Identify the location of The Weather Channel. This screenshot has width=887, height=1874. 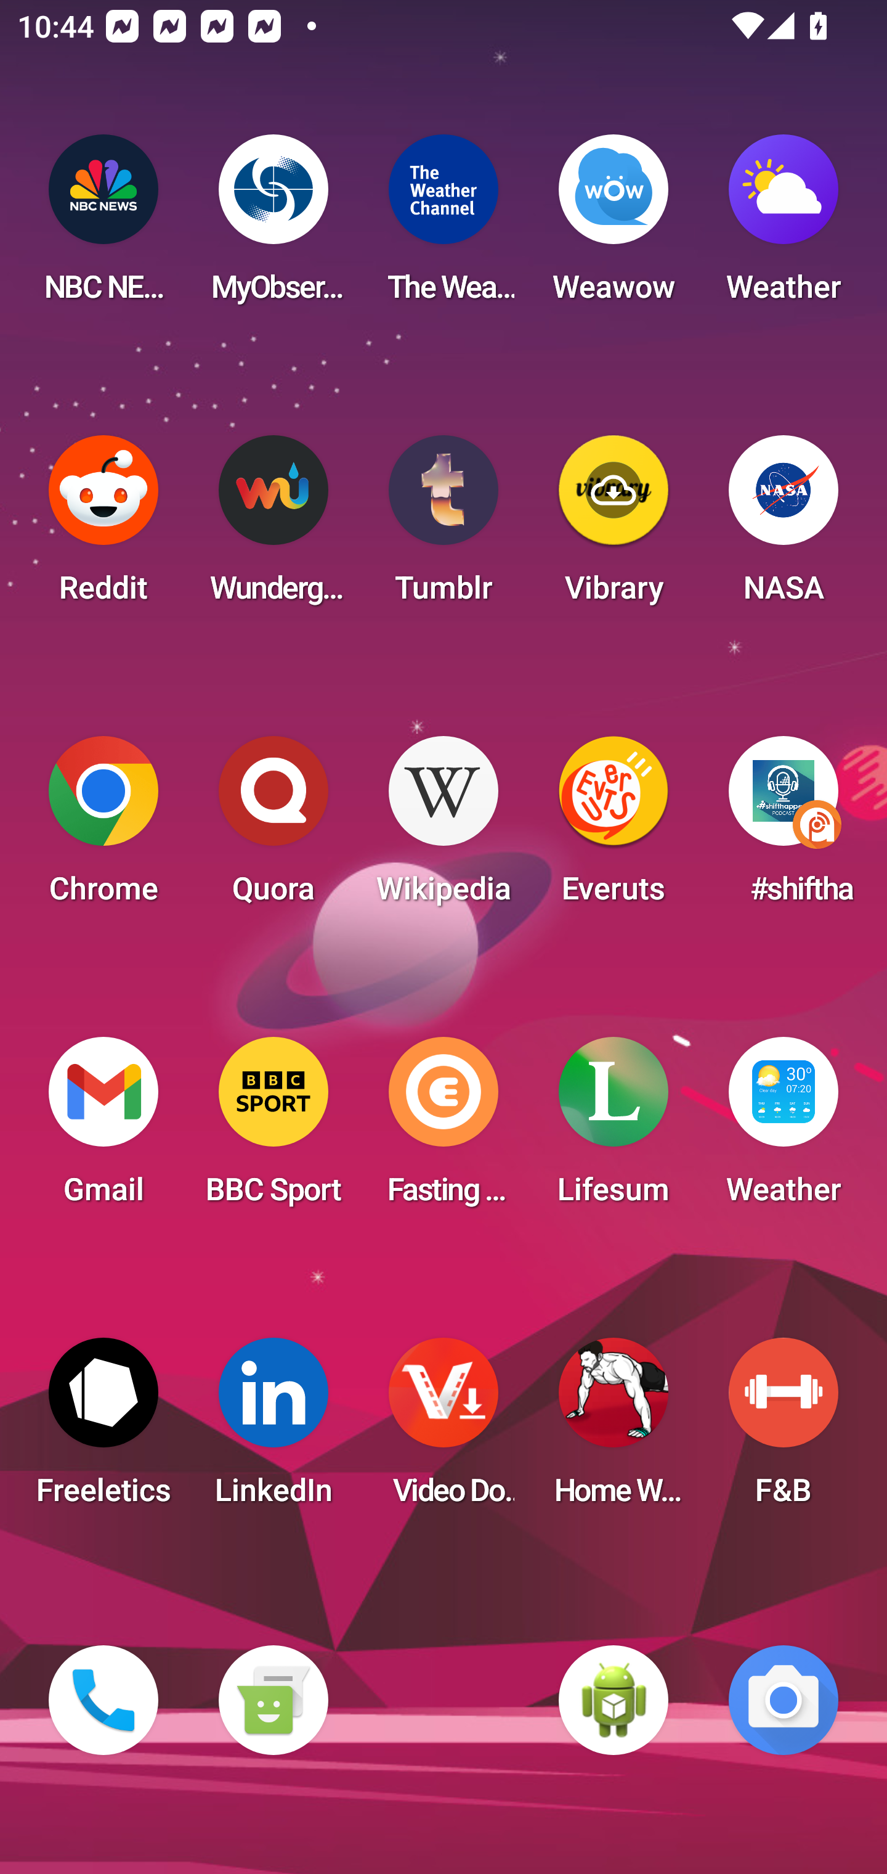
(443, 226).